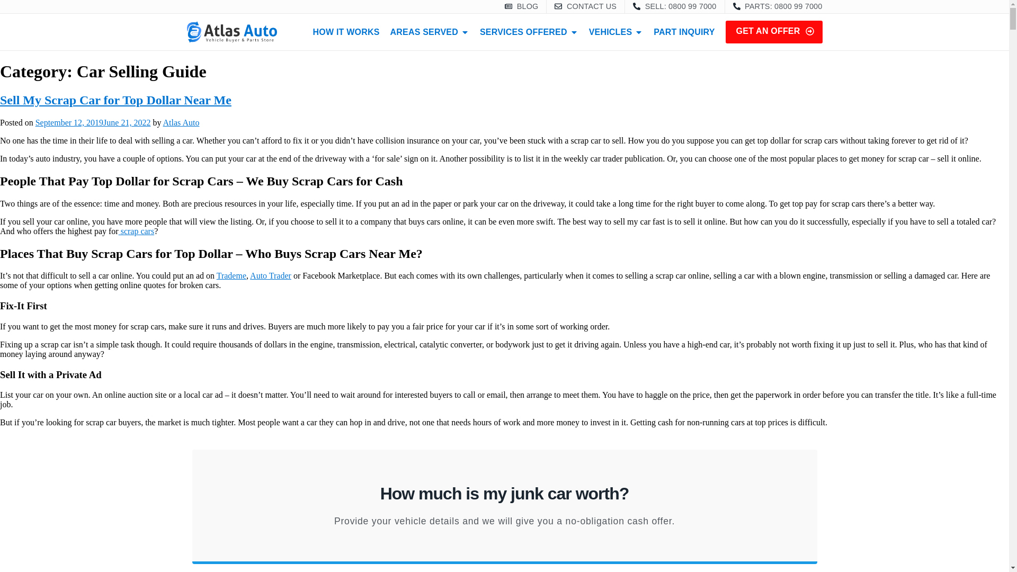  What do you see at coordinates (684, 32) in the screenshot?
I see `PART INQUIRY` at bounding box center [684, 32].